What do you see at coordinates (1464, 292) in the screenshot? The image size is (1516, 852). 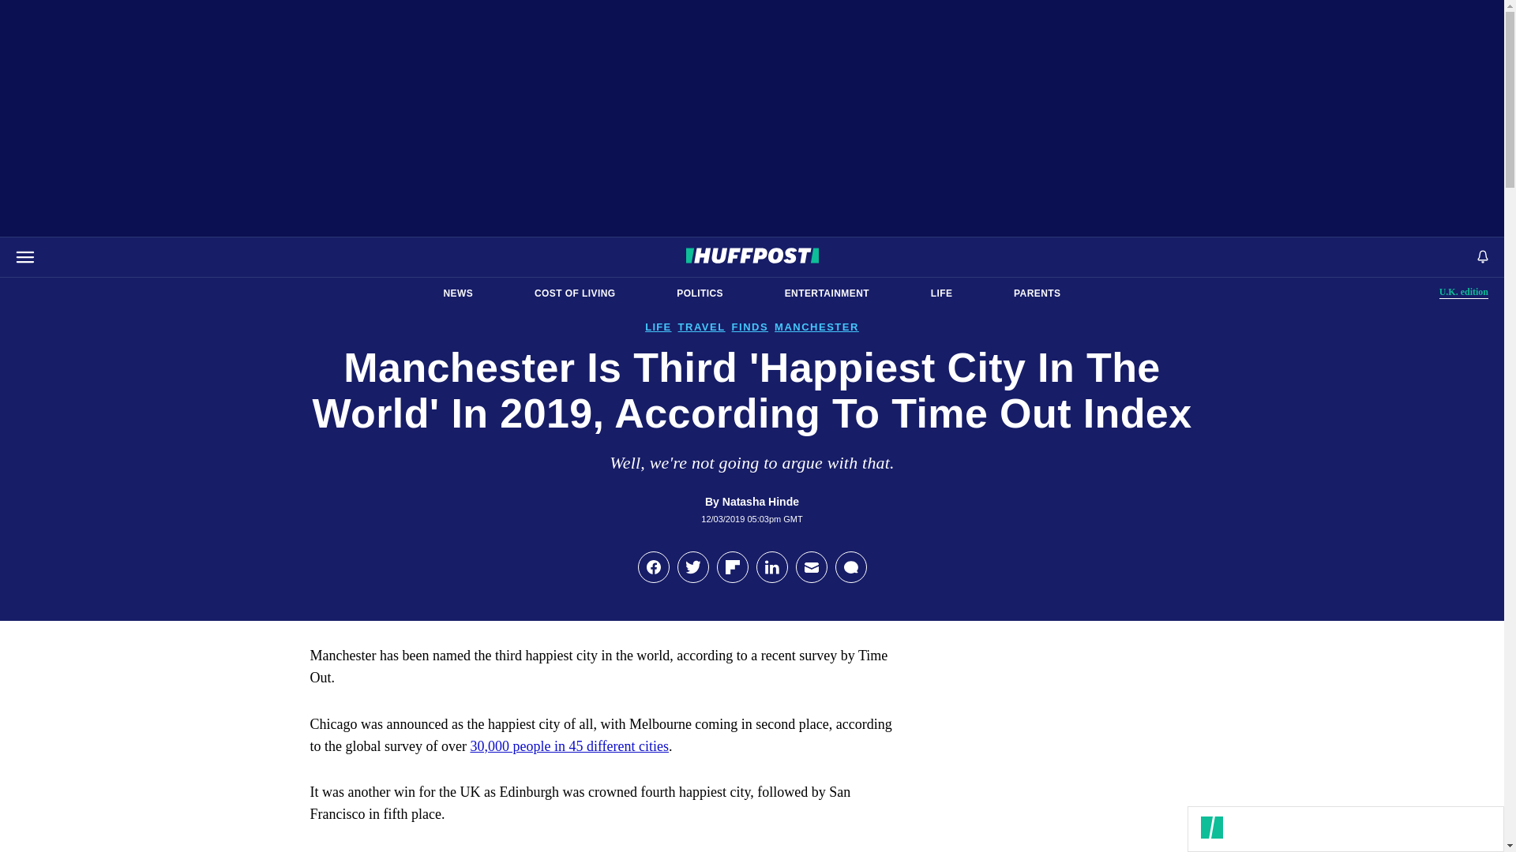 I see `NEWS` at bounding box center [1464, 292].